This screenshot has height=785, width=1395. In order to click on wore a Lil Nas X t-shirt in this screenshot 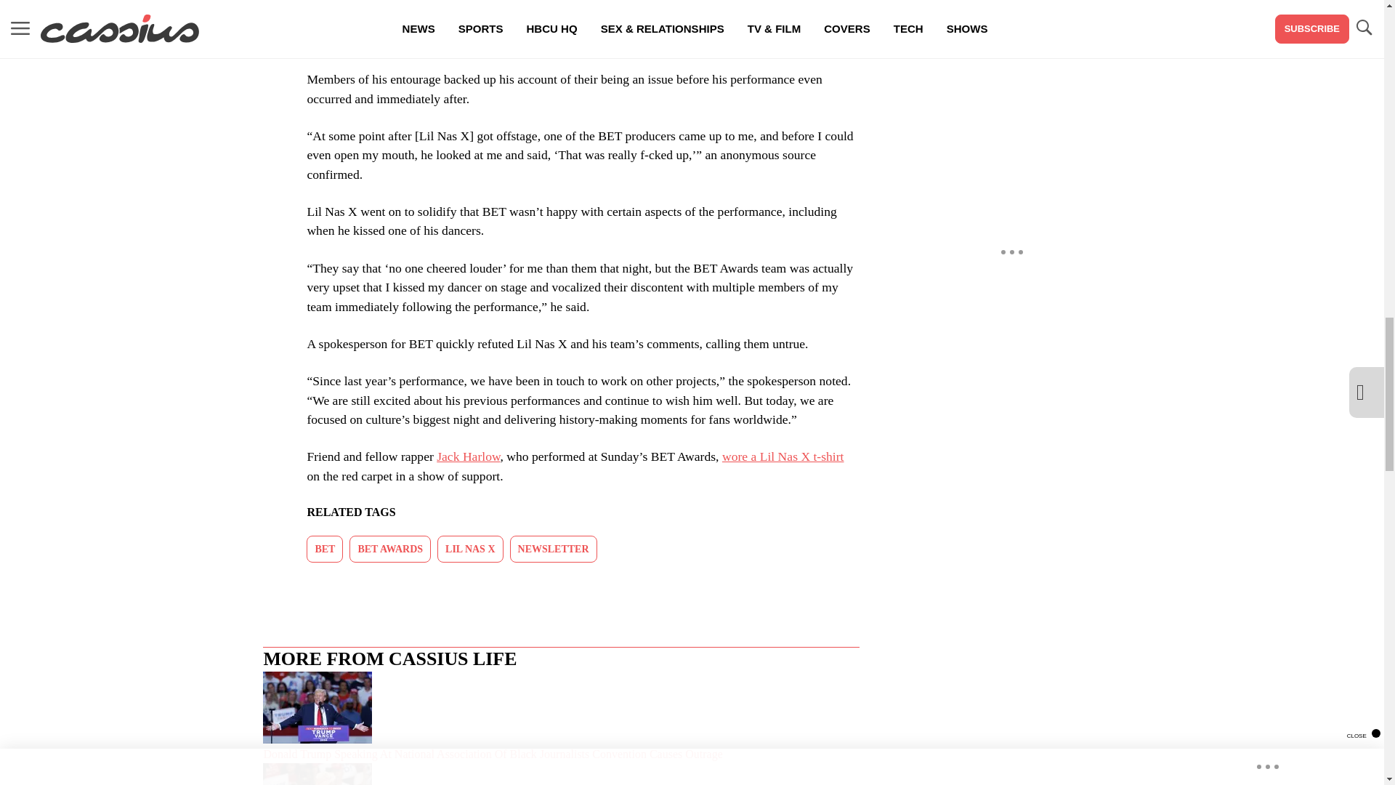, I will do `click(783, 456)`.